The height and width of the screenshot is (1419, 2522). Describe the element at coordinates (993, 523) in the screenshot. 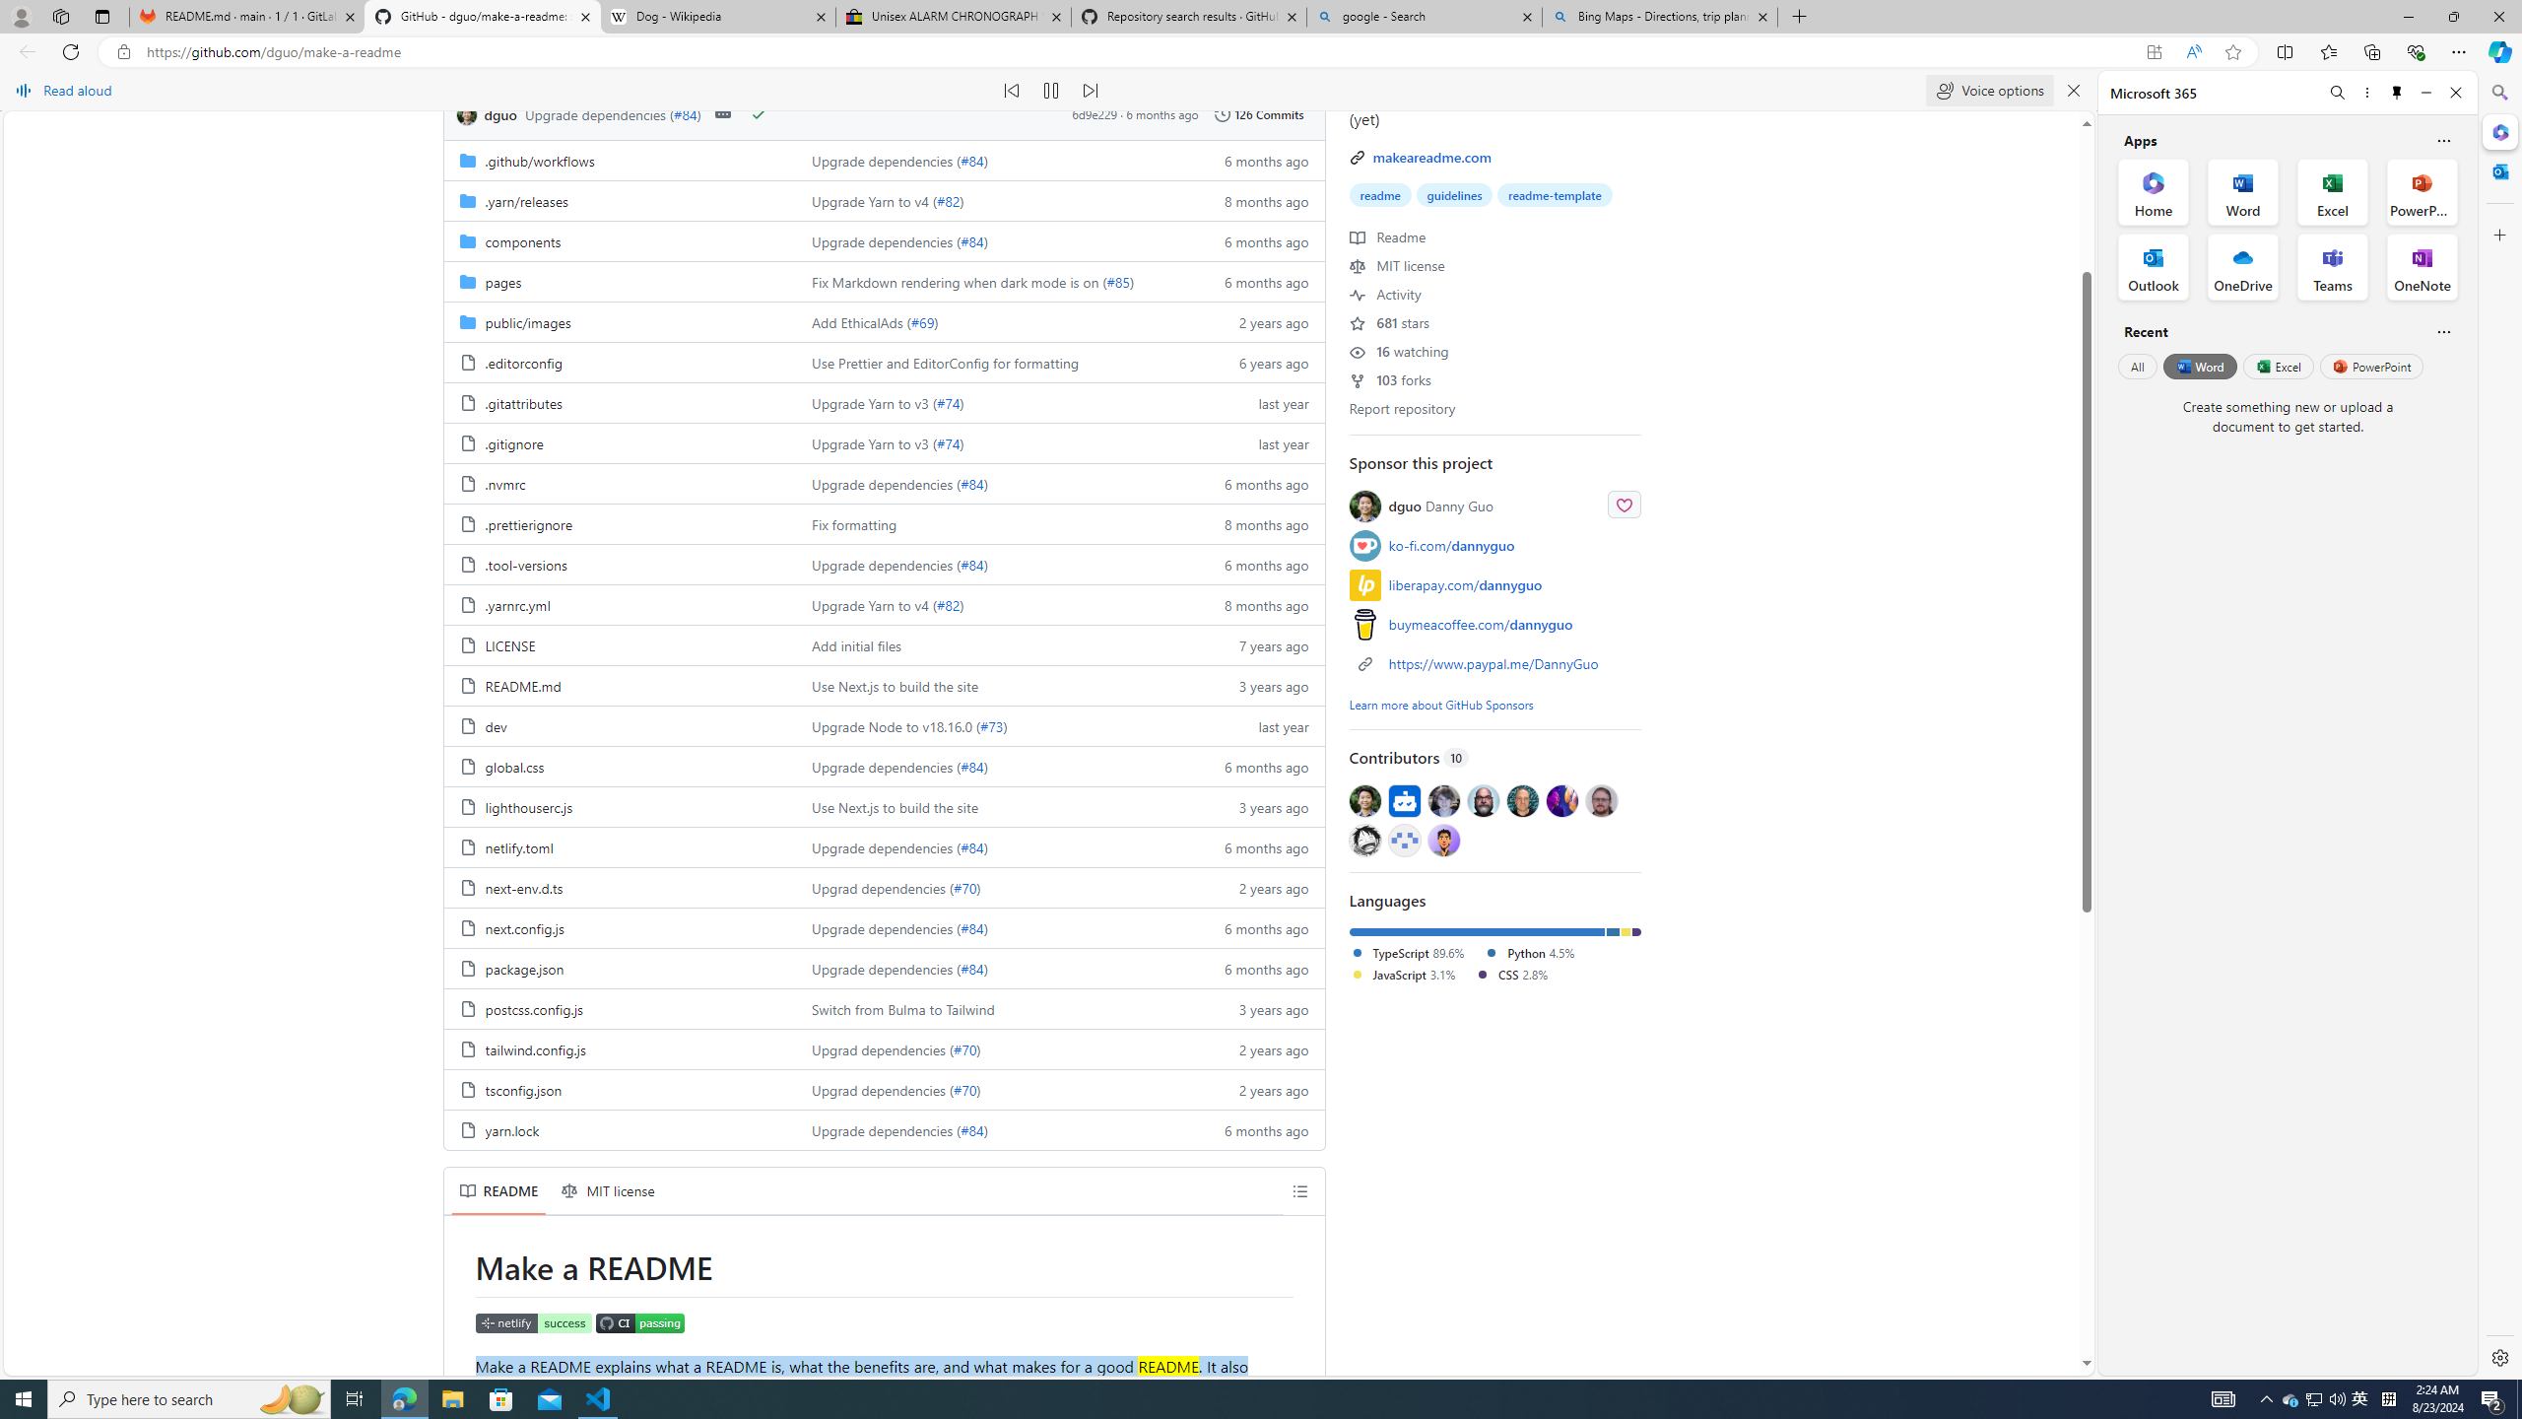

I see `Fix formatting` at that location.